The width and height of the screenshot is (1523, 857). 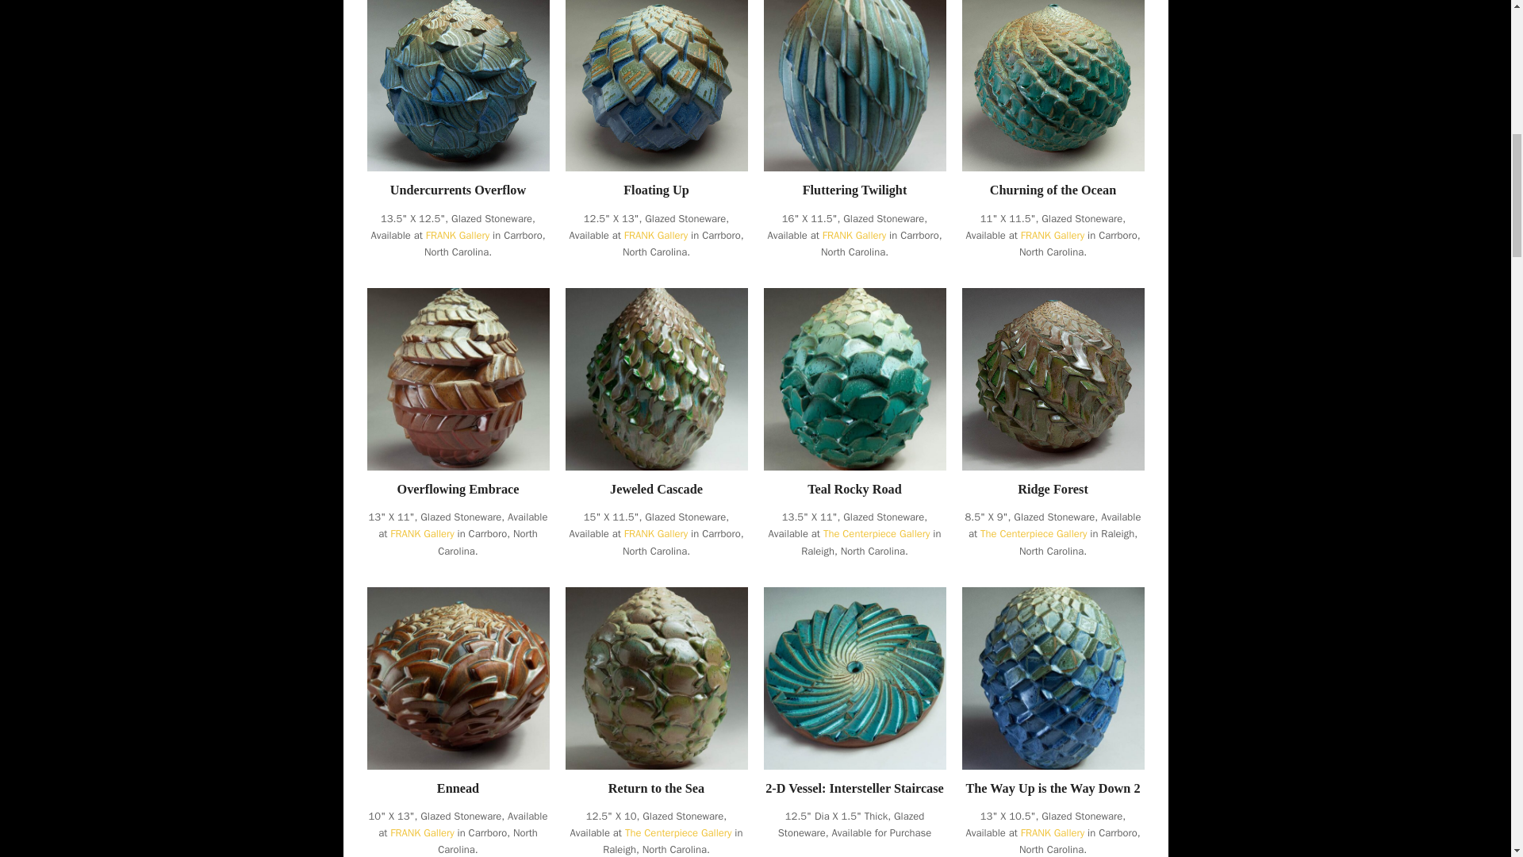 What do you see at coordinates (854, 79) in the screenshot?
I see `Fluttering Twilight` at bounding box center [854, 79].